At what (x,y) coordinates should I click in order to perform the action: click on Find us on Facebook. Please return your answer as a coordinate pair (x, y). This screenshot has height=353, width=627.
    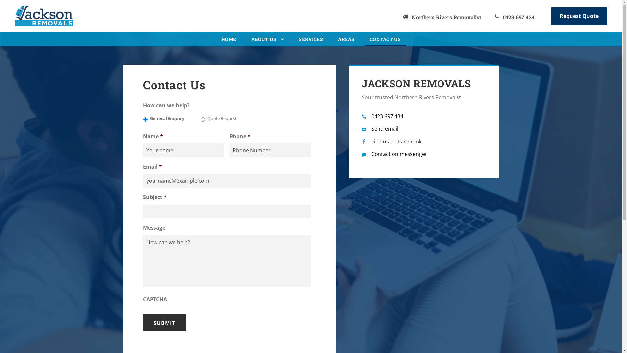
    Looking at the image, I should click on (392, 141).